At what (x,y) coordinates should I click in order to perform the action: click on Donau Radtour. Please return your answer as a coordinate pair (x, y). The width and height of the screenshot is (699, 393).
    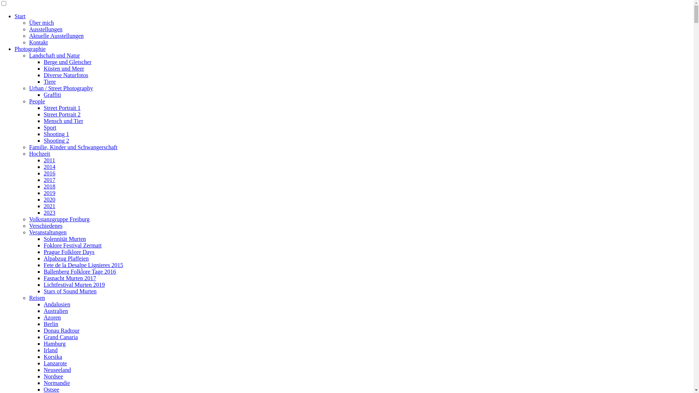
    Looking at the image, I should click on (62, 330).